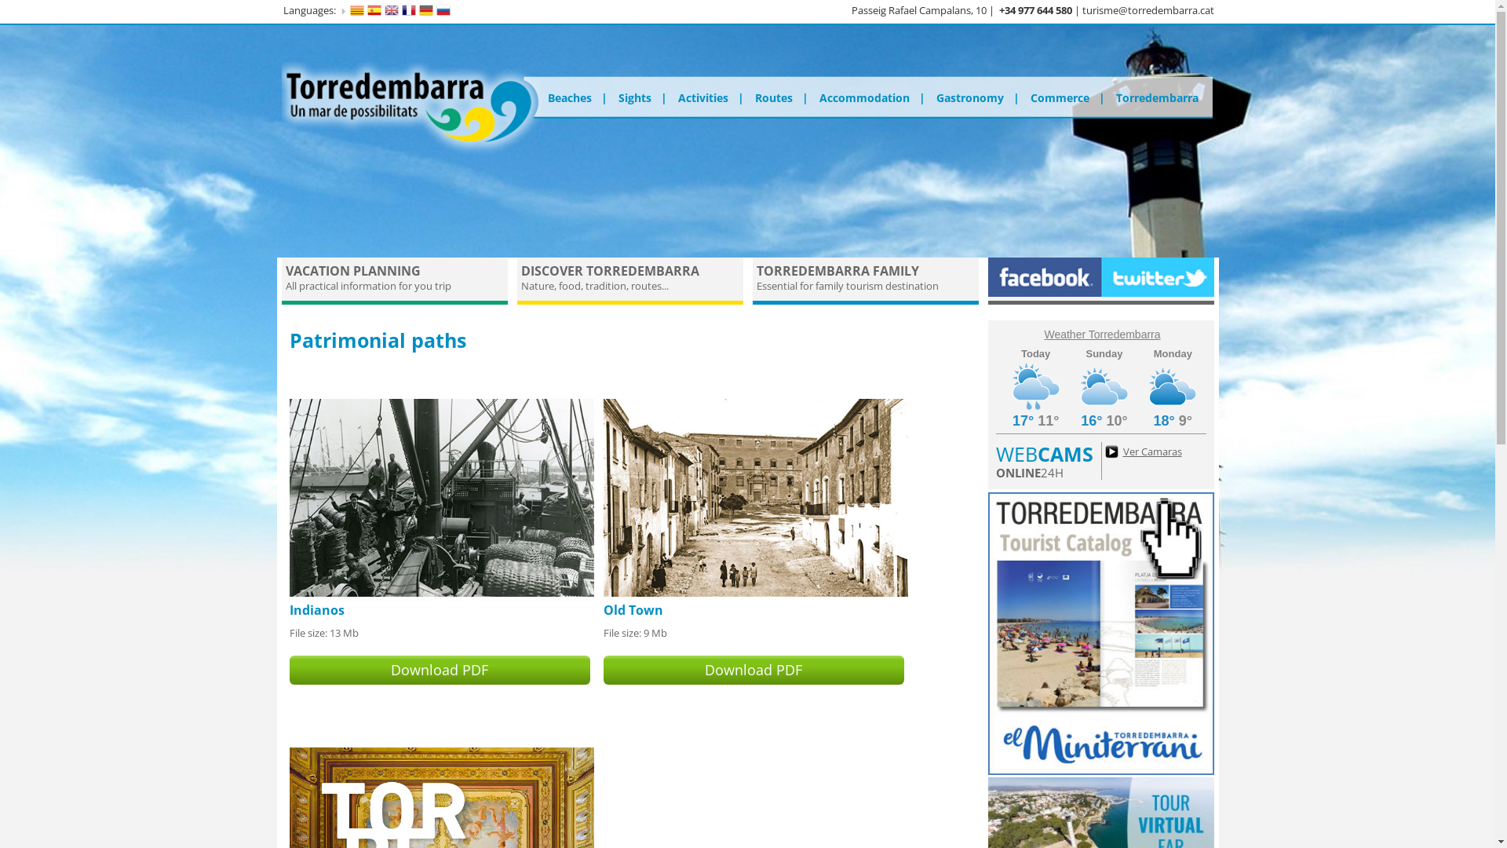 The image size is (1507, 848). Describe the element at coordinates (1067, 98) in the screenshot. I see `Commerce` at that location.